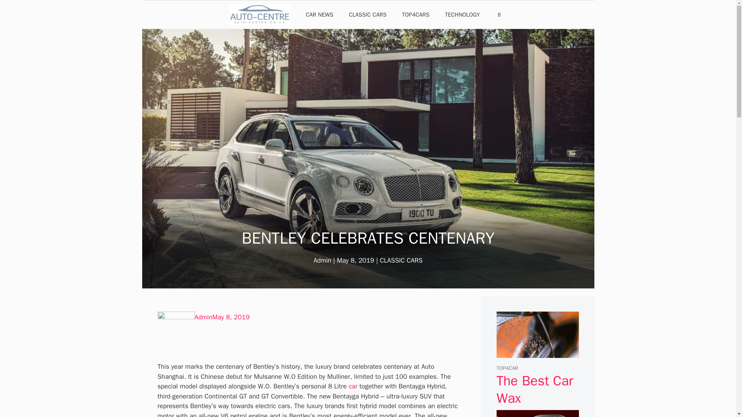 The height and width of the screenshot is (417, 742). I want to click on AUTO-CENTRE.CO.UK, so click(260, 15).